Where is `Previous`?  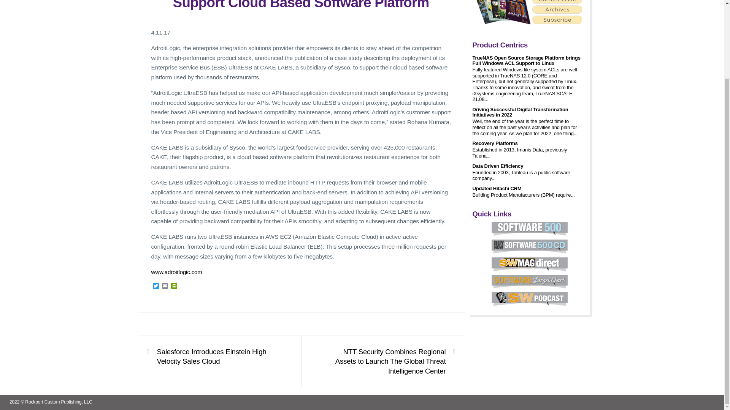 Previous is located at coordinates (214, 356).